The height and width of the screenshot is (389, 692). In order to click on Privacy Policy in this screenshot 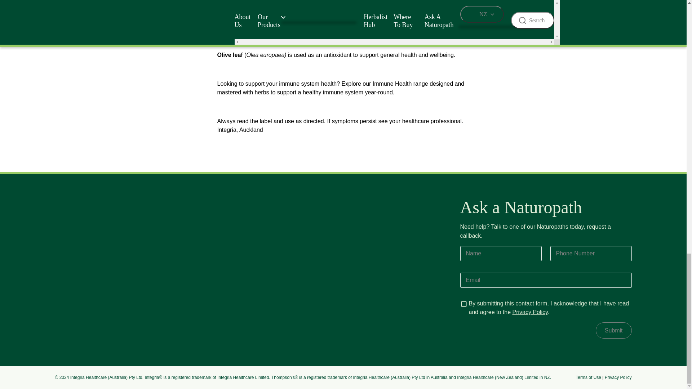, I will do `click(529, 312)`.